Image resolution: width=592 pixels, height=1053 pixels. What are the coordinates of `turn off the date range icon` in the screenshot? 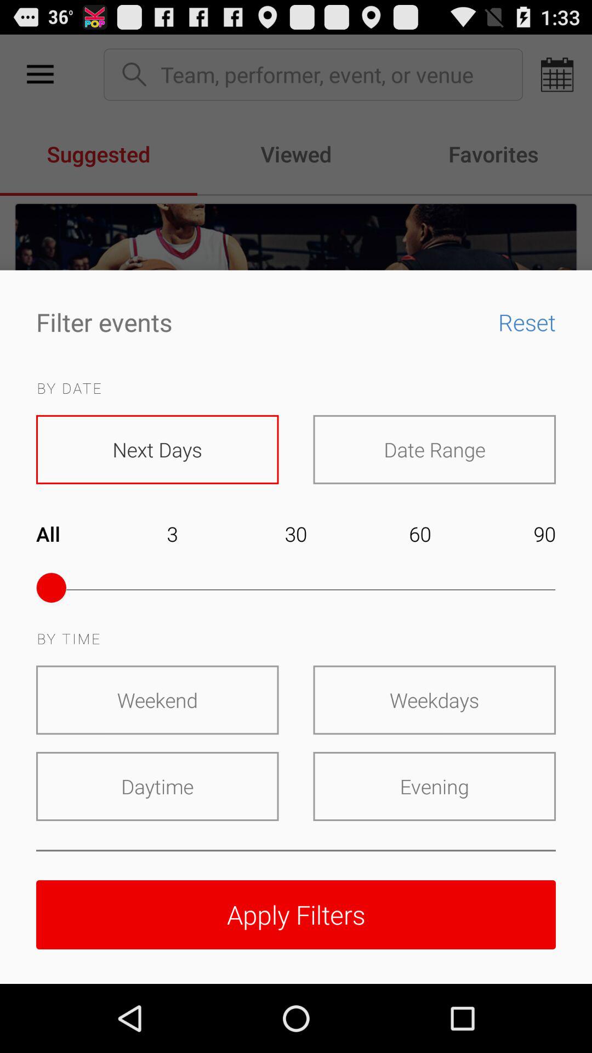 It's located at (434, 449).